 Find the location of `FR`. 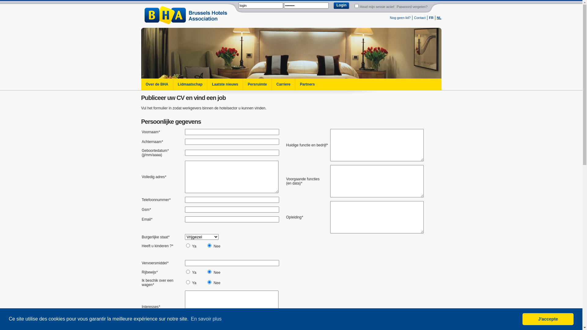

FR is located at coordinates (431, 18).